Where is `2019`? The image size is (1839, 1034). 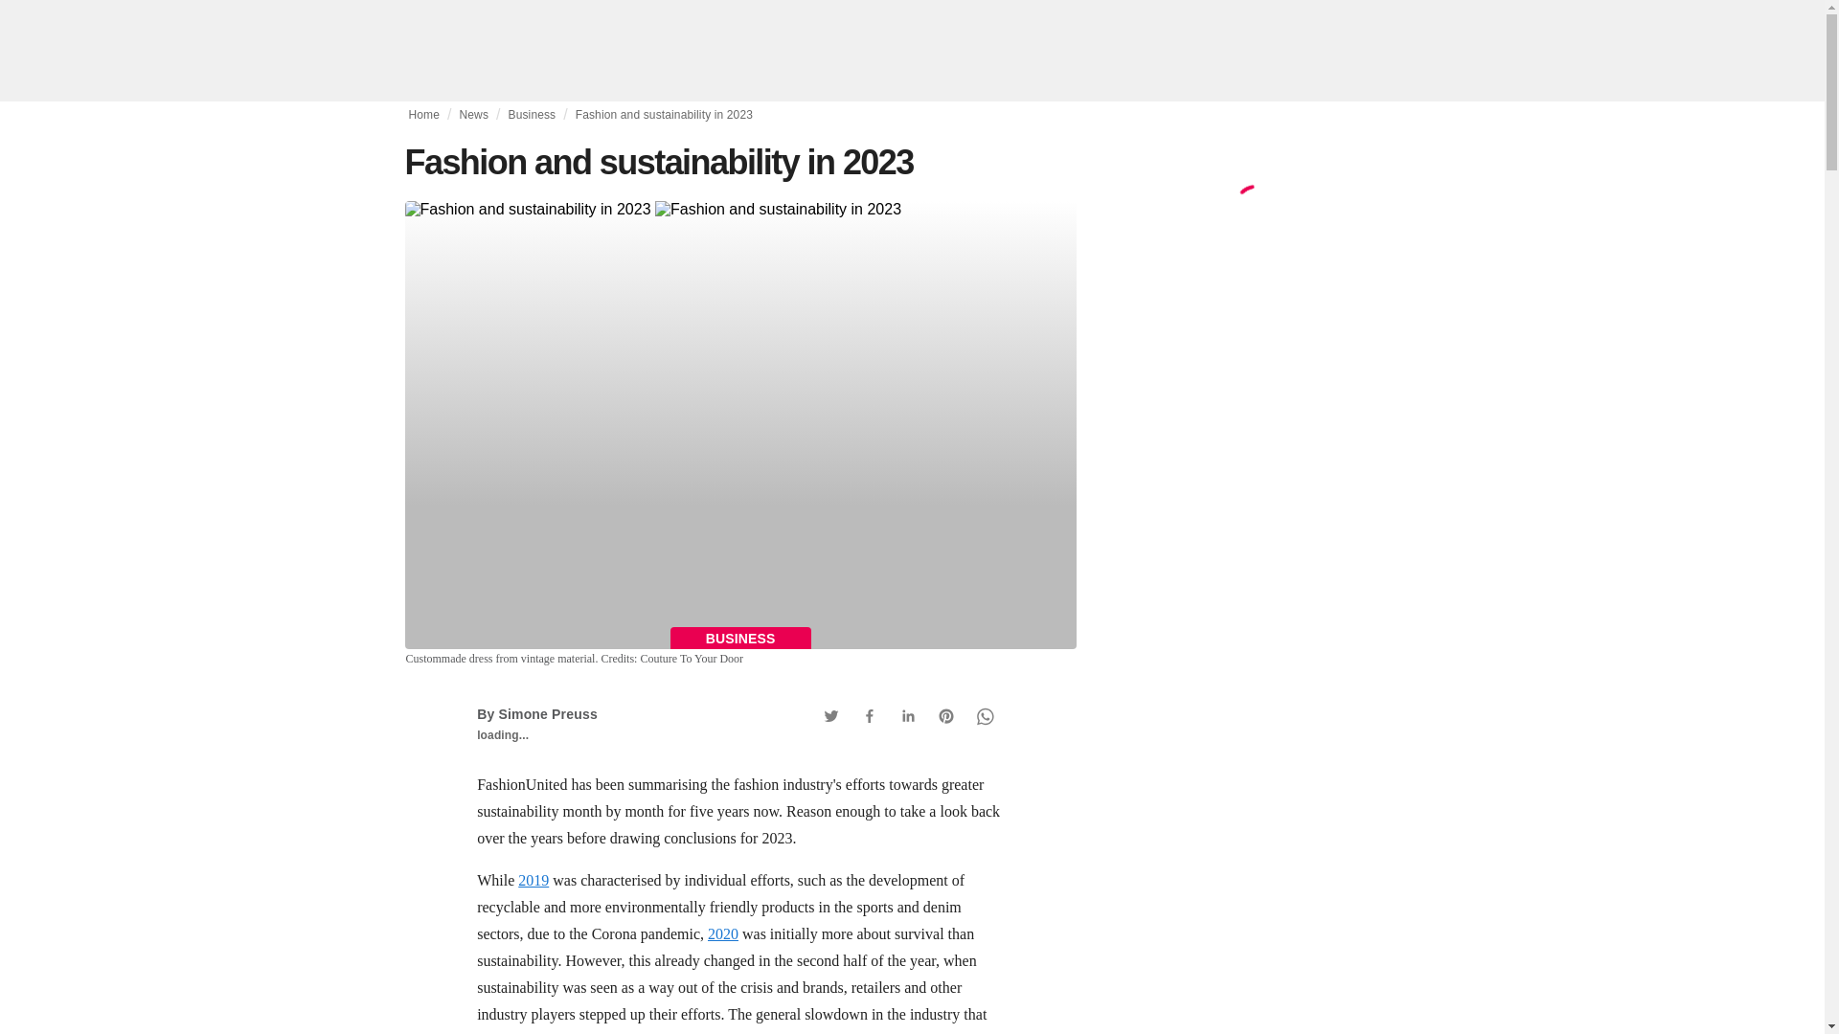 2019 is located at coordinates (533, 880).